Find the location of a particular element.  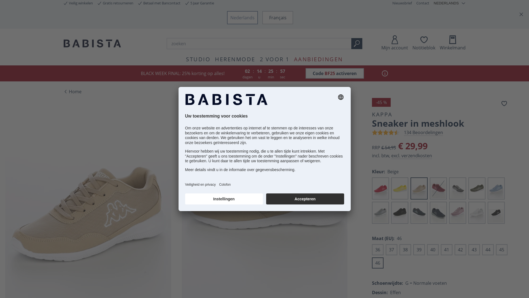

Rood is located at coordinates (380, 188).